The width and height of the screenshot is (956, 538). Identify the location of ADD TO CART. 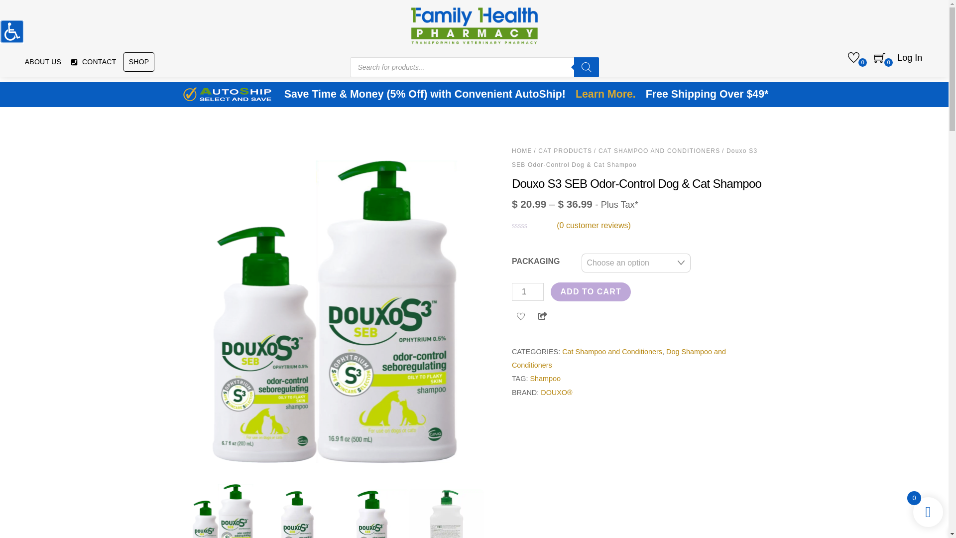
(591, 292).